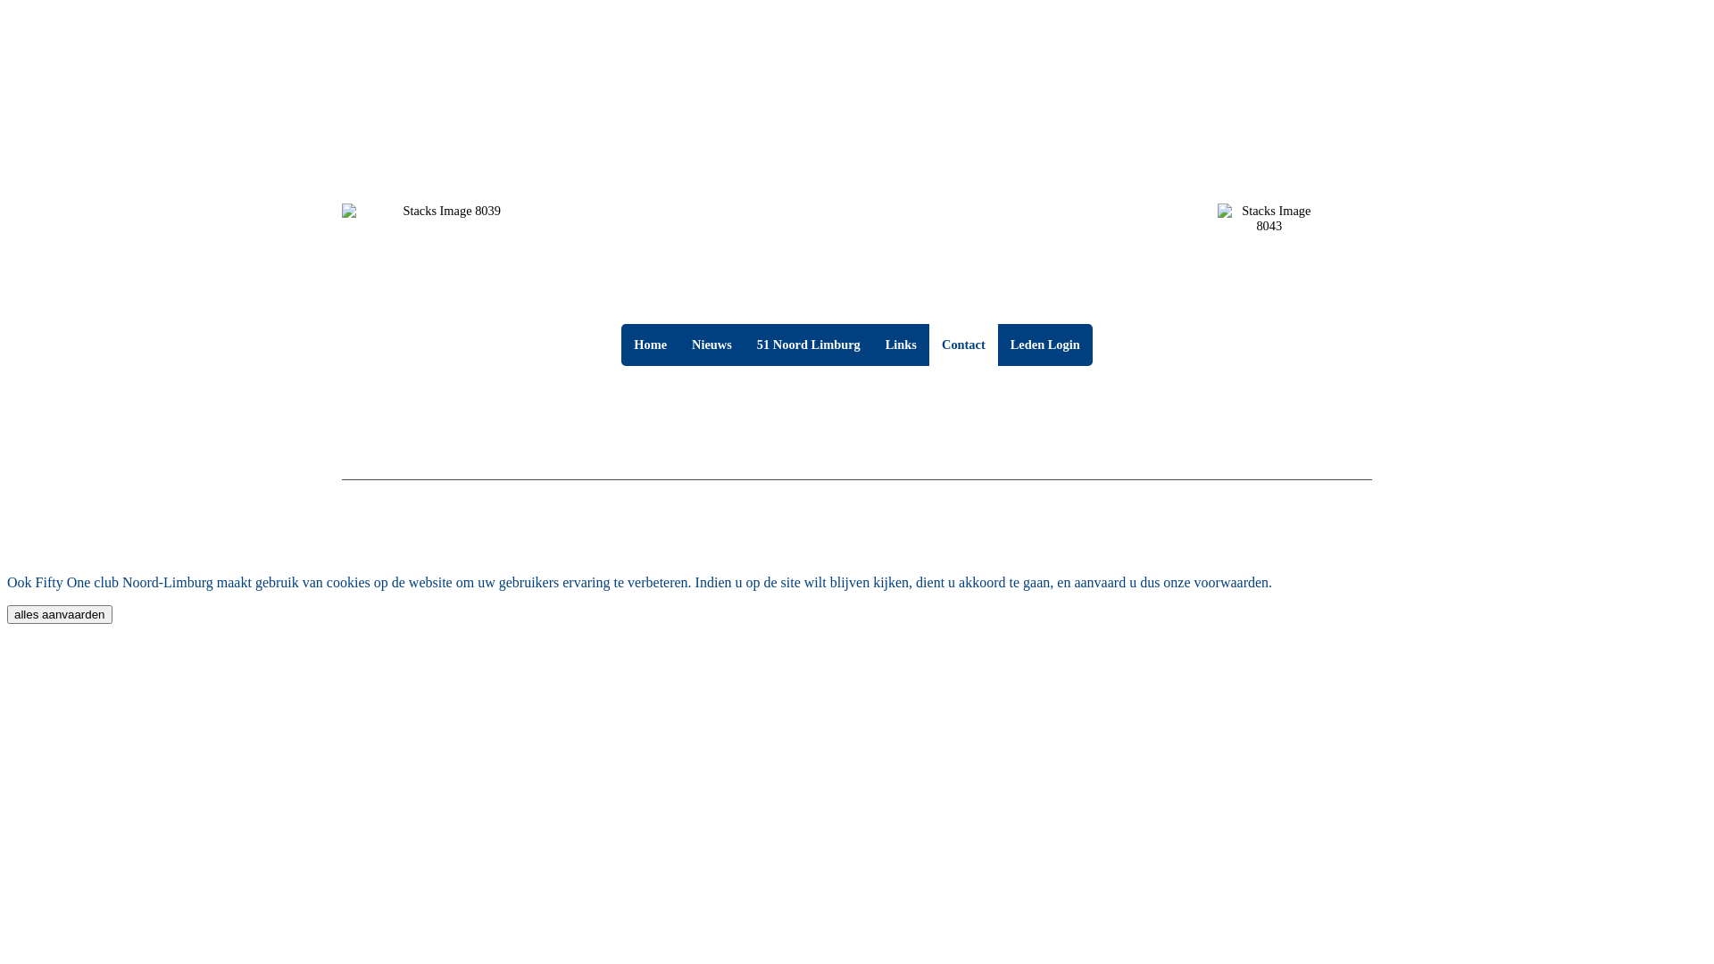 This screenshot has width=1714, height=964. What do you see at coordinates (712, 345) in the screenshot?
I see `Nieuws` at bounding box center [712, 345].